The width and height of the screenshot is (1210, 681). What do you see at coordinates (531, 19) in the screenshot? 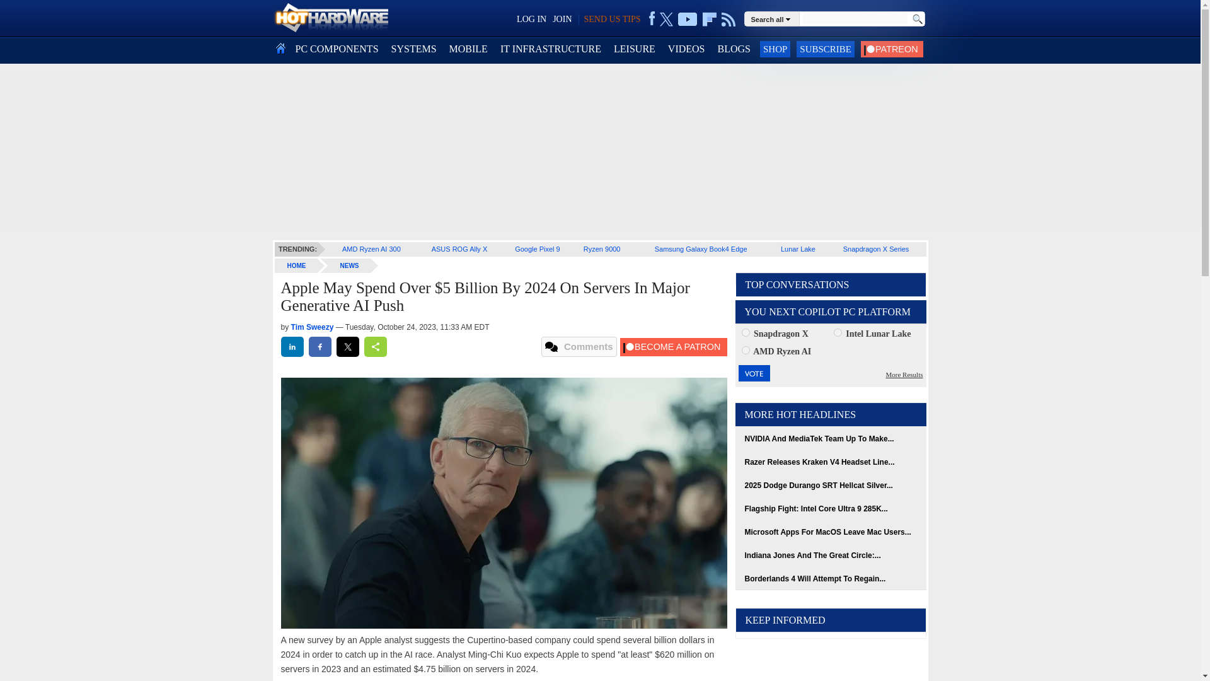
I see `LOG IN` at bounding box center [531, 19].